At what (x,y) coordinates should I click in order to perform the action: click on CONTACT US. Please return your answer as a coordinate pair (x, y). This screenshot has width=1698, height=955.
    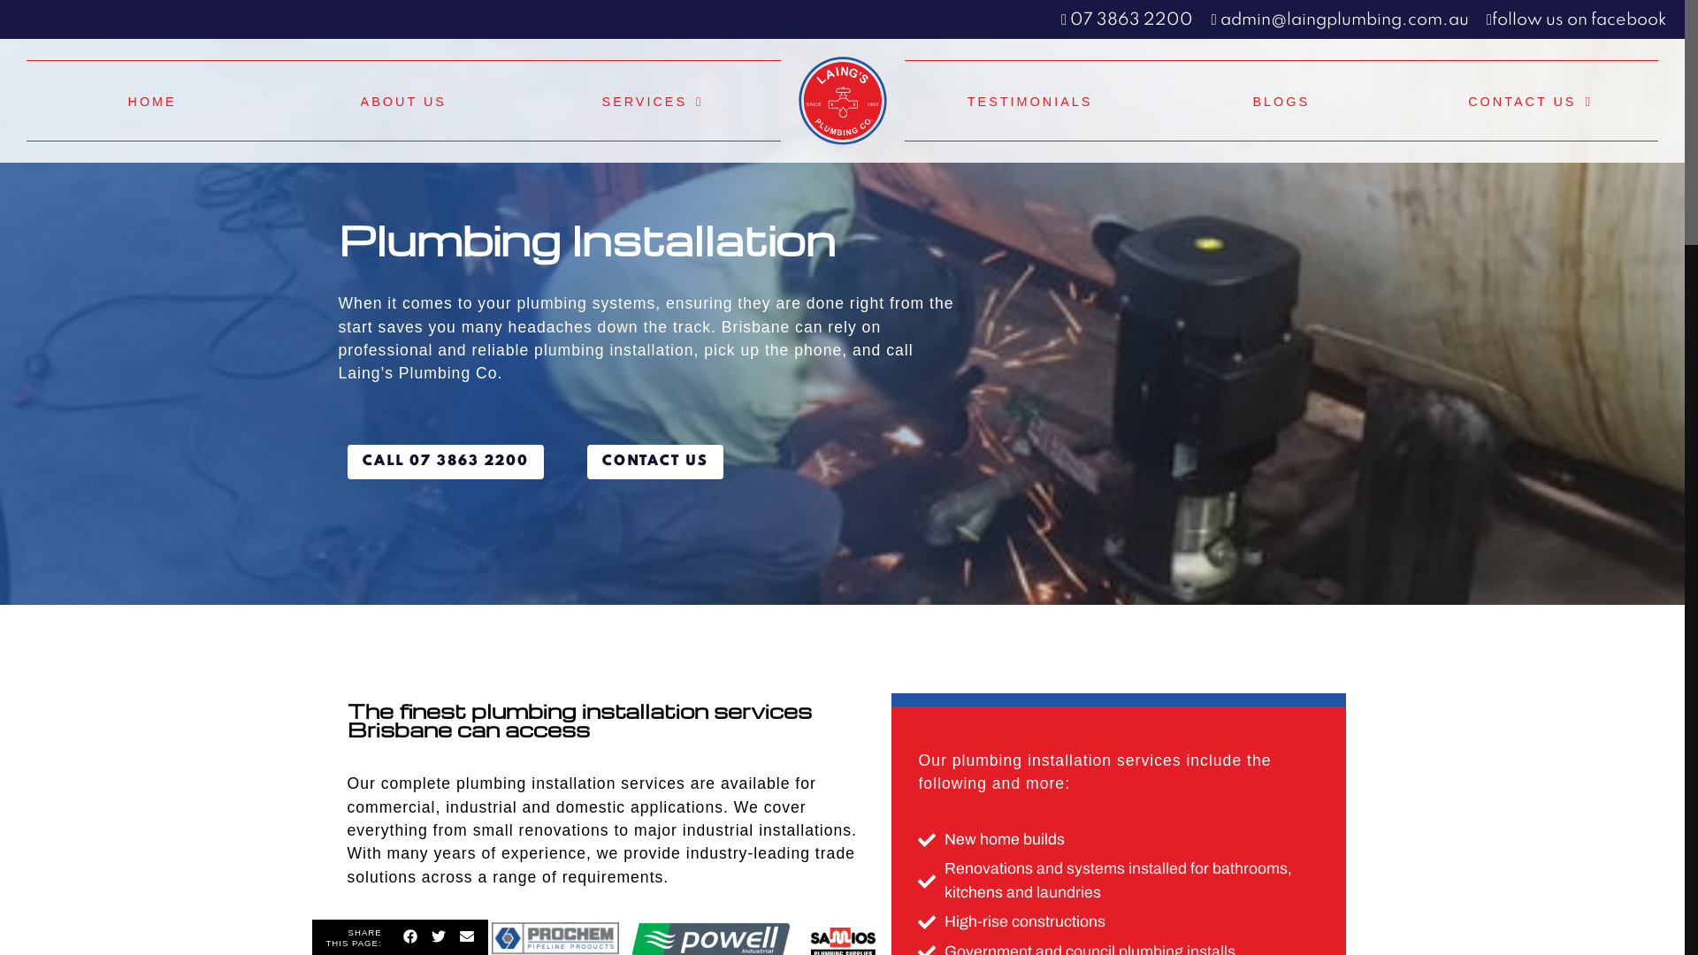
    Looking at the image, I should click on (1530, 101).